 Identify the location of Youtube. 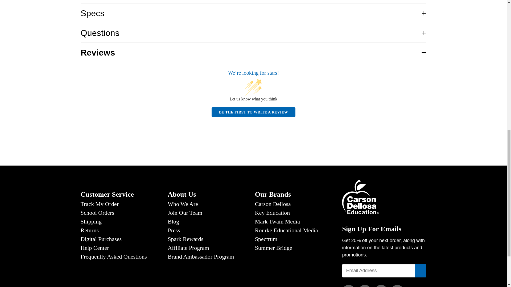
(397, 286).